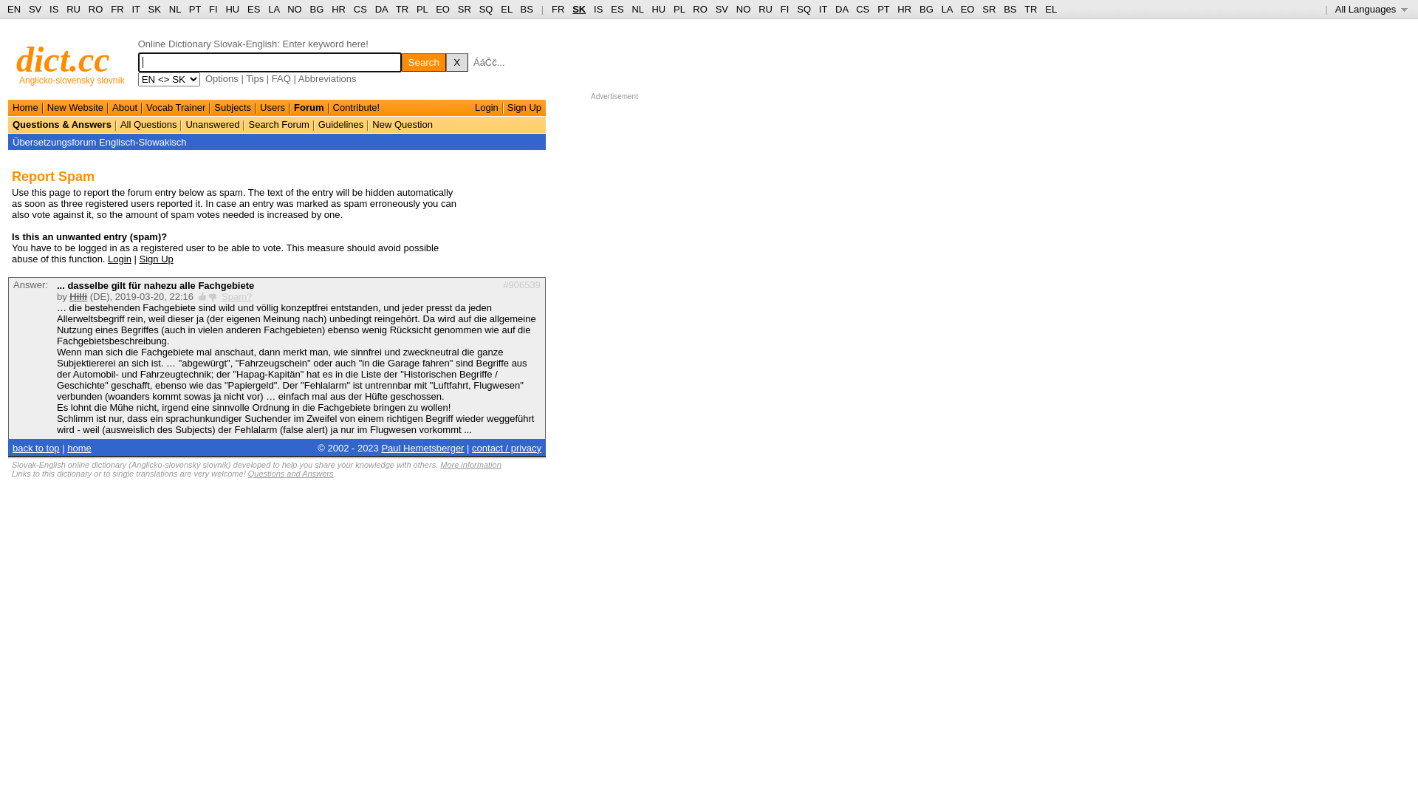  Describe the element at coordinates (120, 259) in the screenshot. I see `Login` at that location.